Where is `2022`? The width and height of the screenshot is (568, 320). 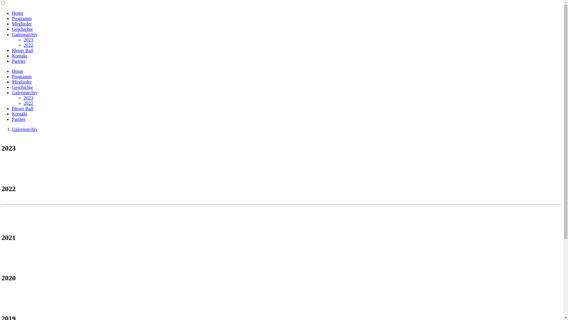 2022 is located at coordinates (28, 103).